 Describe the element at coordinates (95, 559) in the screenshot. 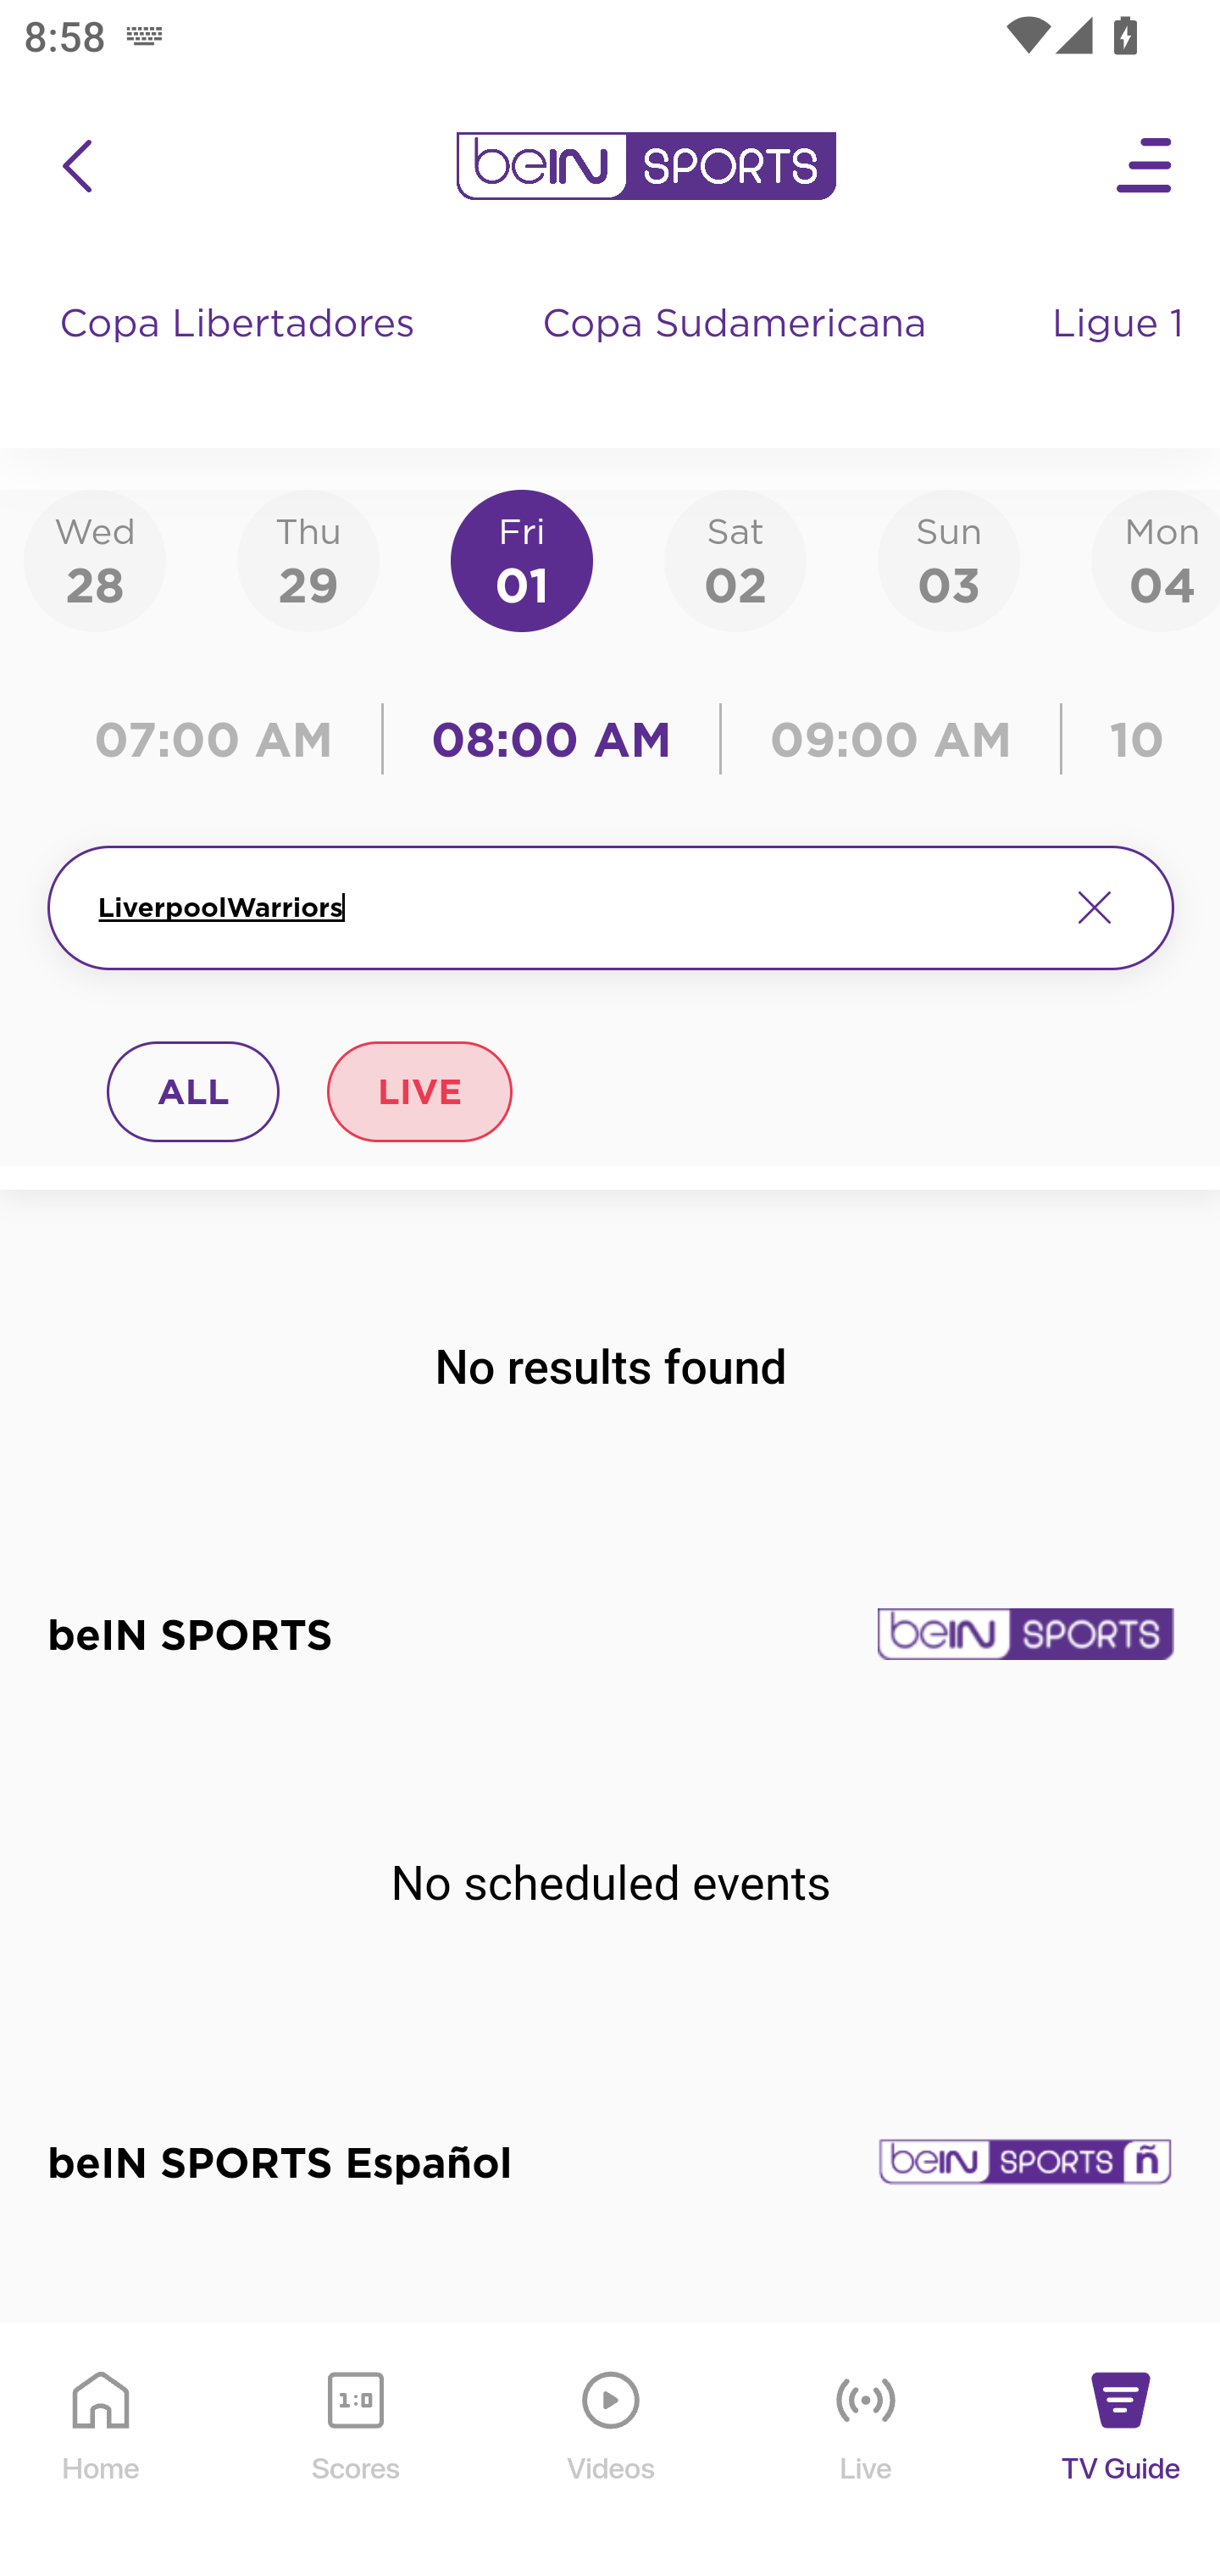

I see `Wed28` at that location.